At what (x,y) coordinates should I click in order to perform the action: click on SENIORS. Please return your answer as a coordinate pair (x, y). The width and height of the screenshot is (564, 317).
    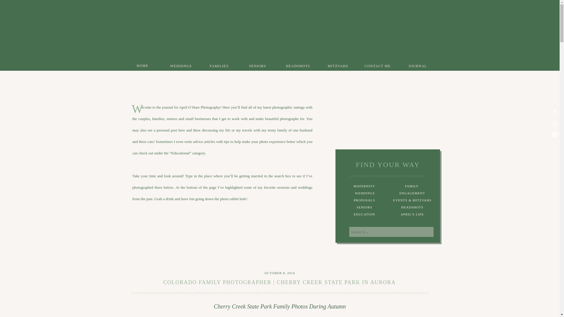
    Looking at the image, I should click on (364, 208).